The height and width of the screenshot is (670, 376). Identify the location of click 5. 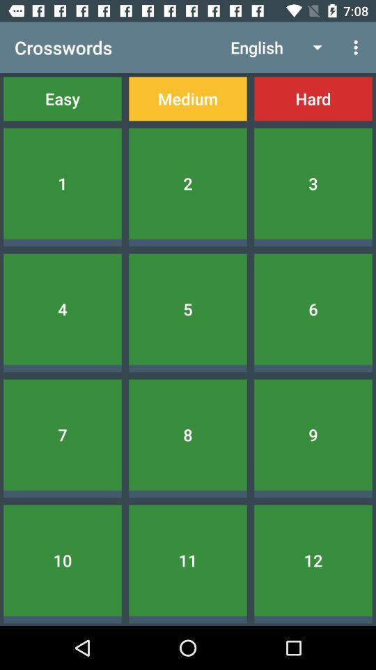
(188, 308).